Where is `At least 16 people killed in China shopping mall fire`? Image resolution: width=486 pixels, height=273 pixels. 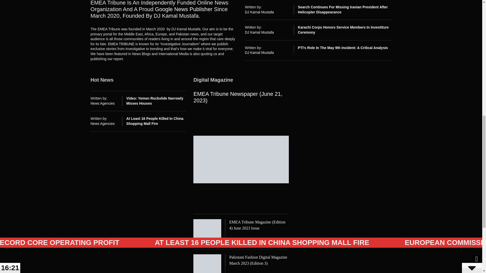
At least 16 people killed in China shopping mall fire is located at coordinates (155, 121).